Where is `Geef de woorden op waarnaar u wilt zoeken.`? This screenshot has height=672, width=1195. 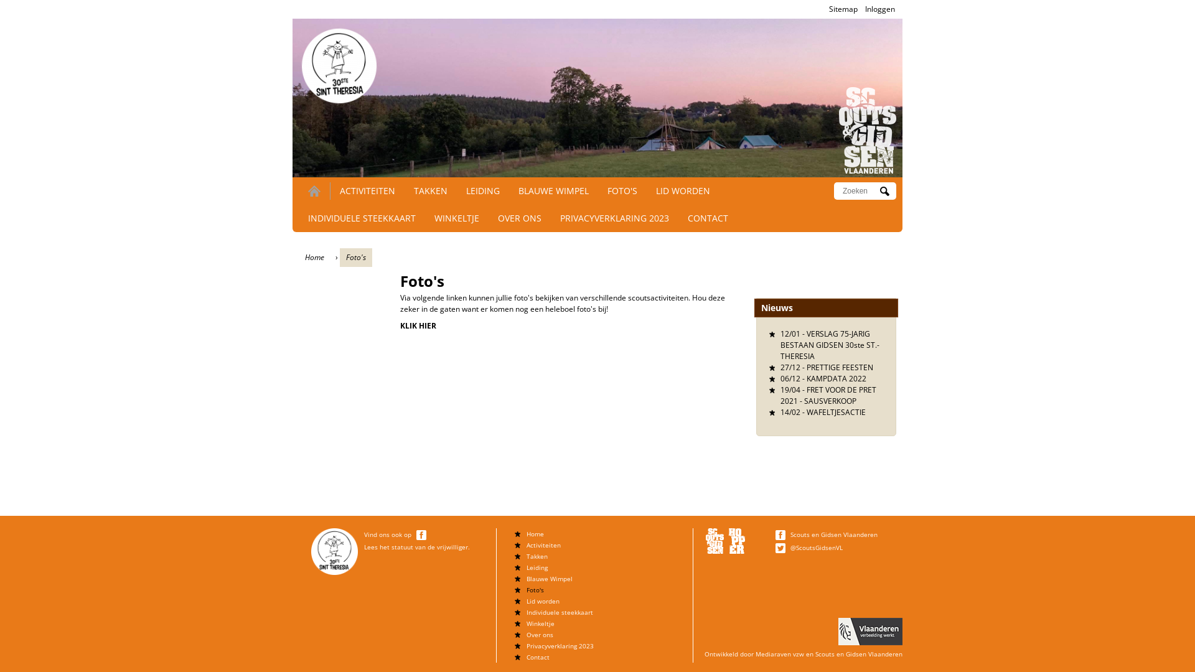
Geef de woorden op waarnaar u wilt zoeken. is located at coordinates (860, 191).